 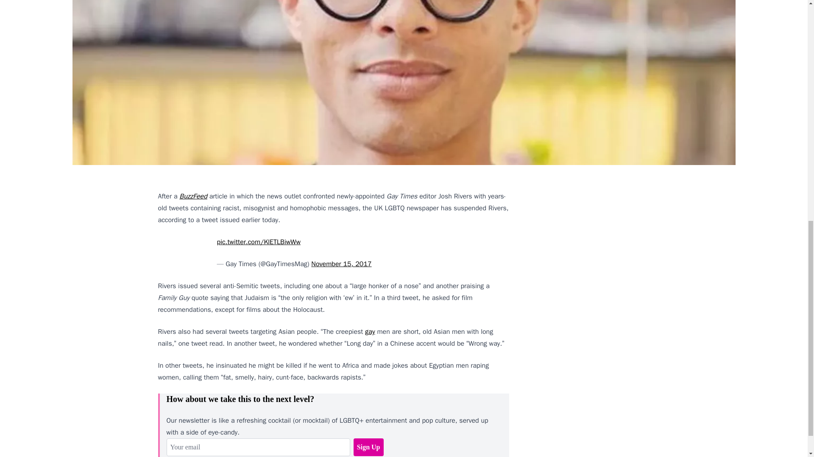 What do you see at coordinates (193, 196) in the screenshot?
I see `BuzzFeed` at bounding box center [193, 196].